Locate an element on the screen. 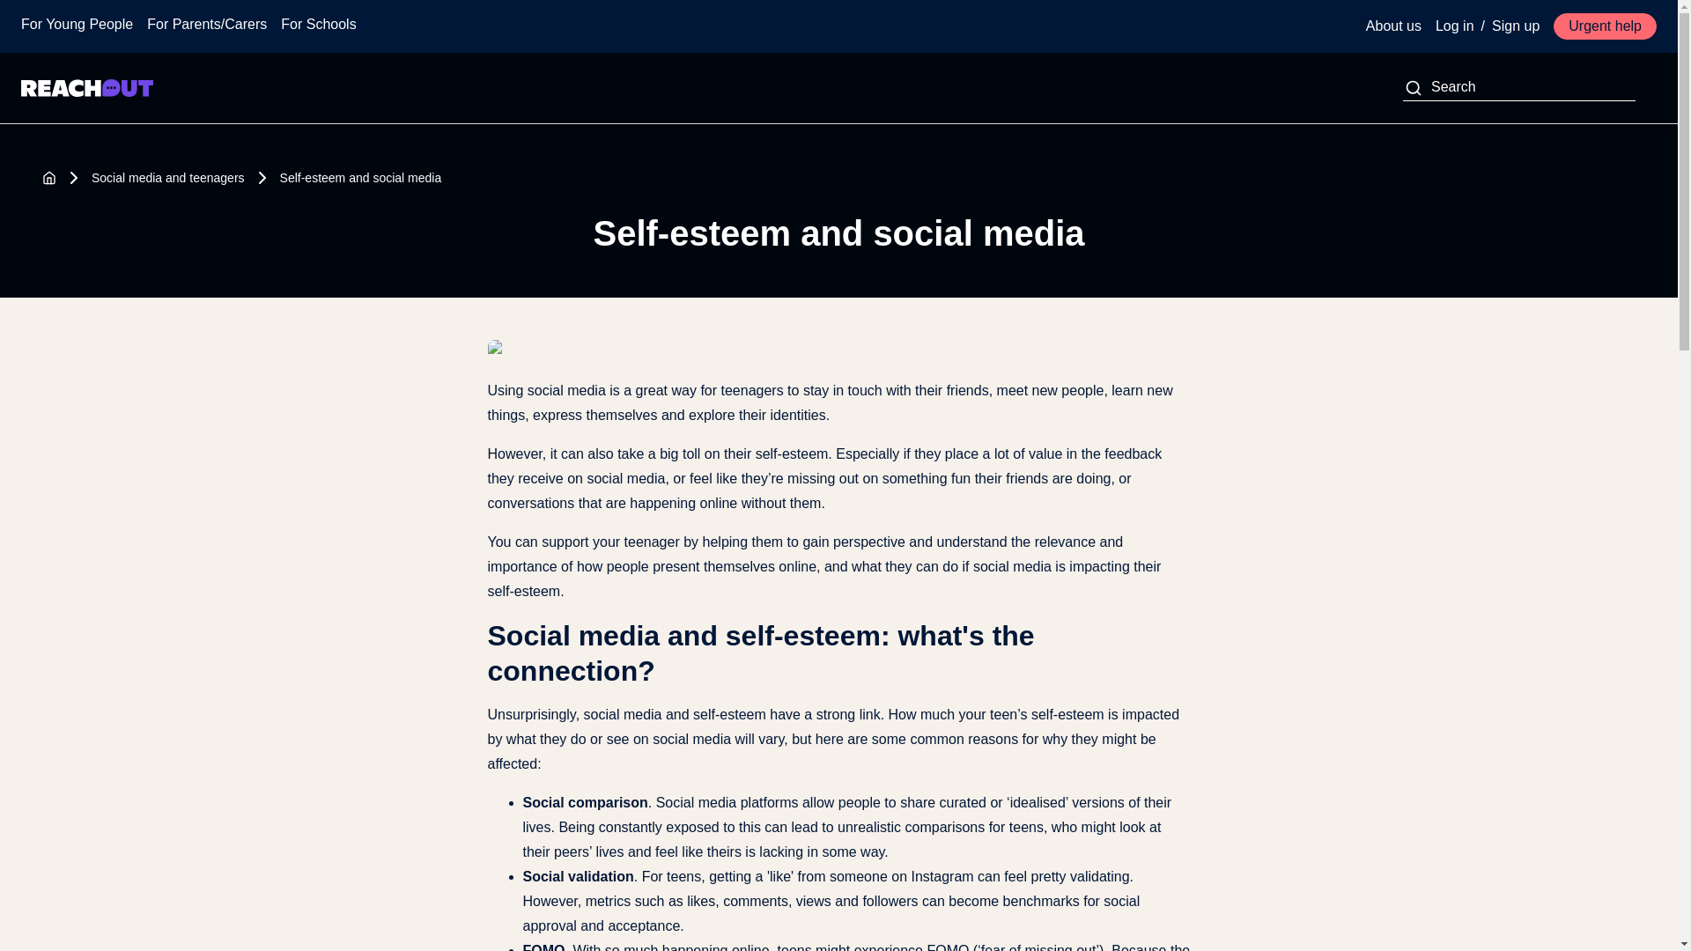  Sign up is located at coordinates (1515, 26).